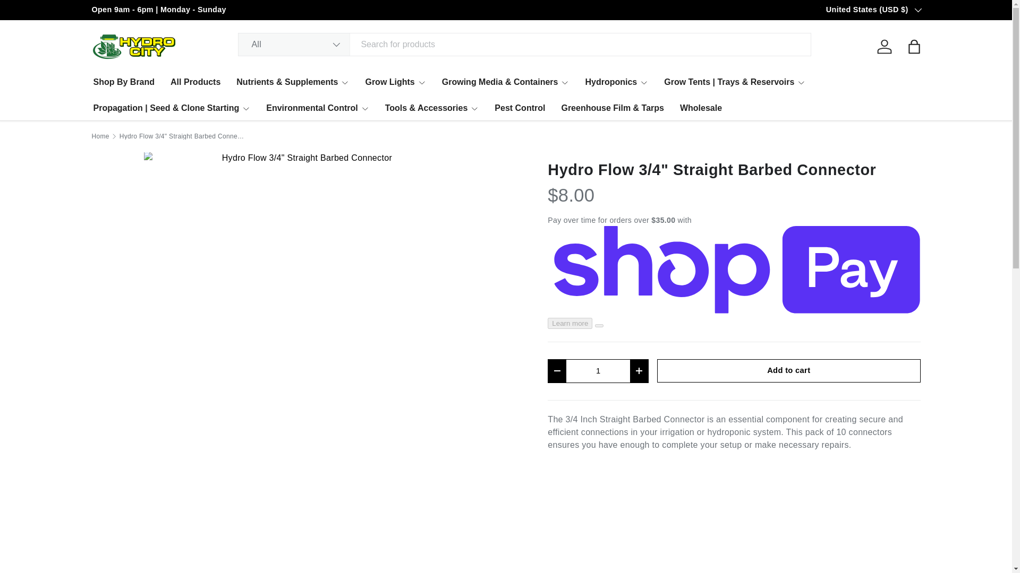 This screenshot has width=1020, height=573. Describe the element at coordinates (45, 15) in the screenshot. I see `Skip to content` at that location.